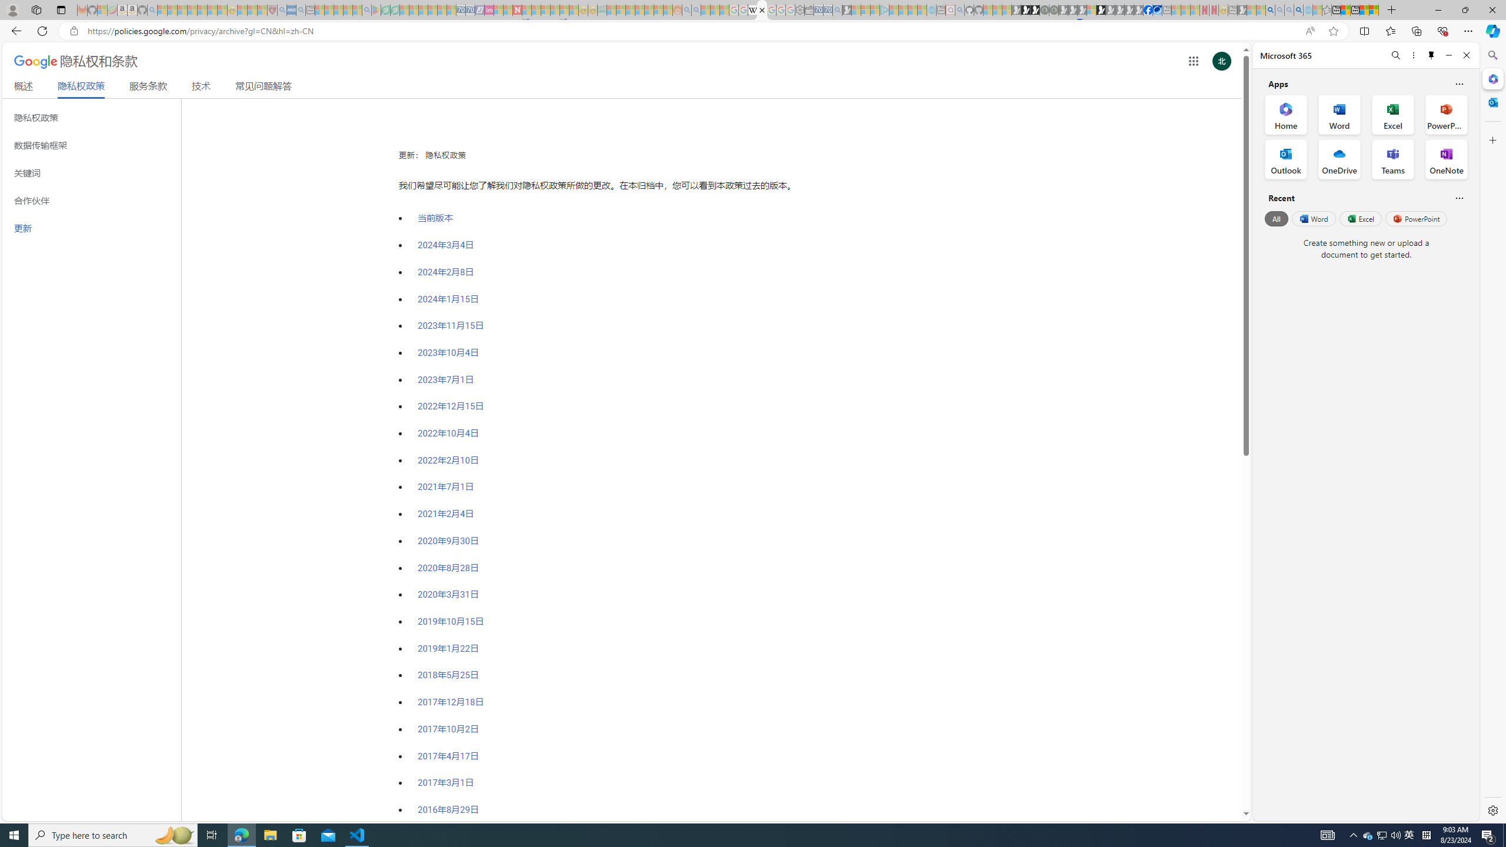 The width and height of the screenshot is (1506, 847). Describe the element at coordinates (1313, 218) in the screenshot. I see `Word` at that location.